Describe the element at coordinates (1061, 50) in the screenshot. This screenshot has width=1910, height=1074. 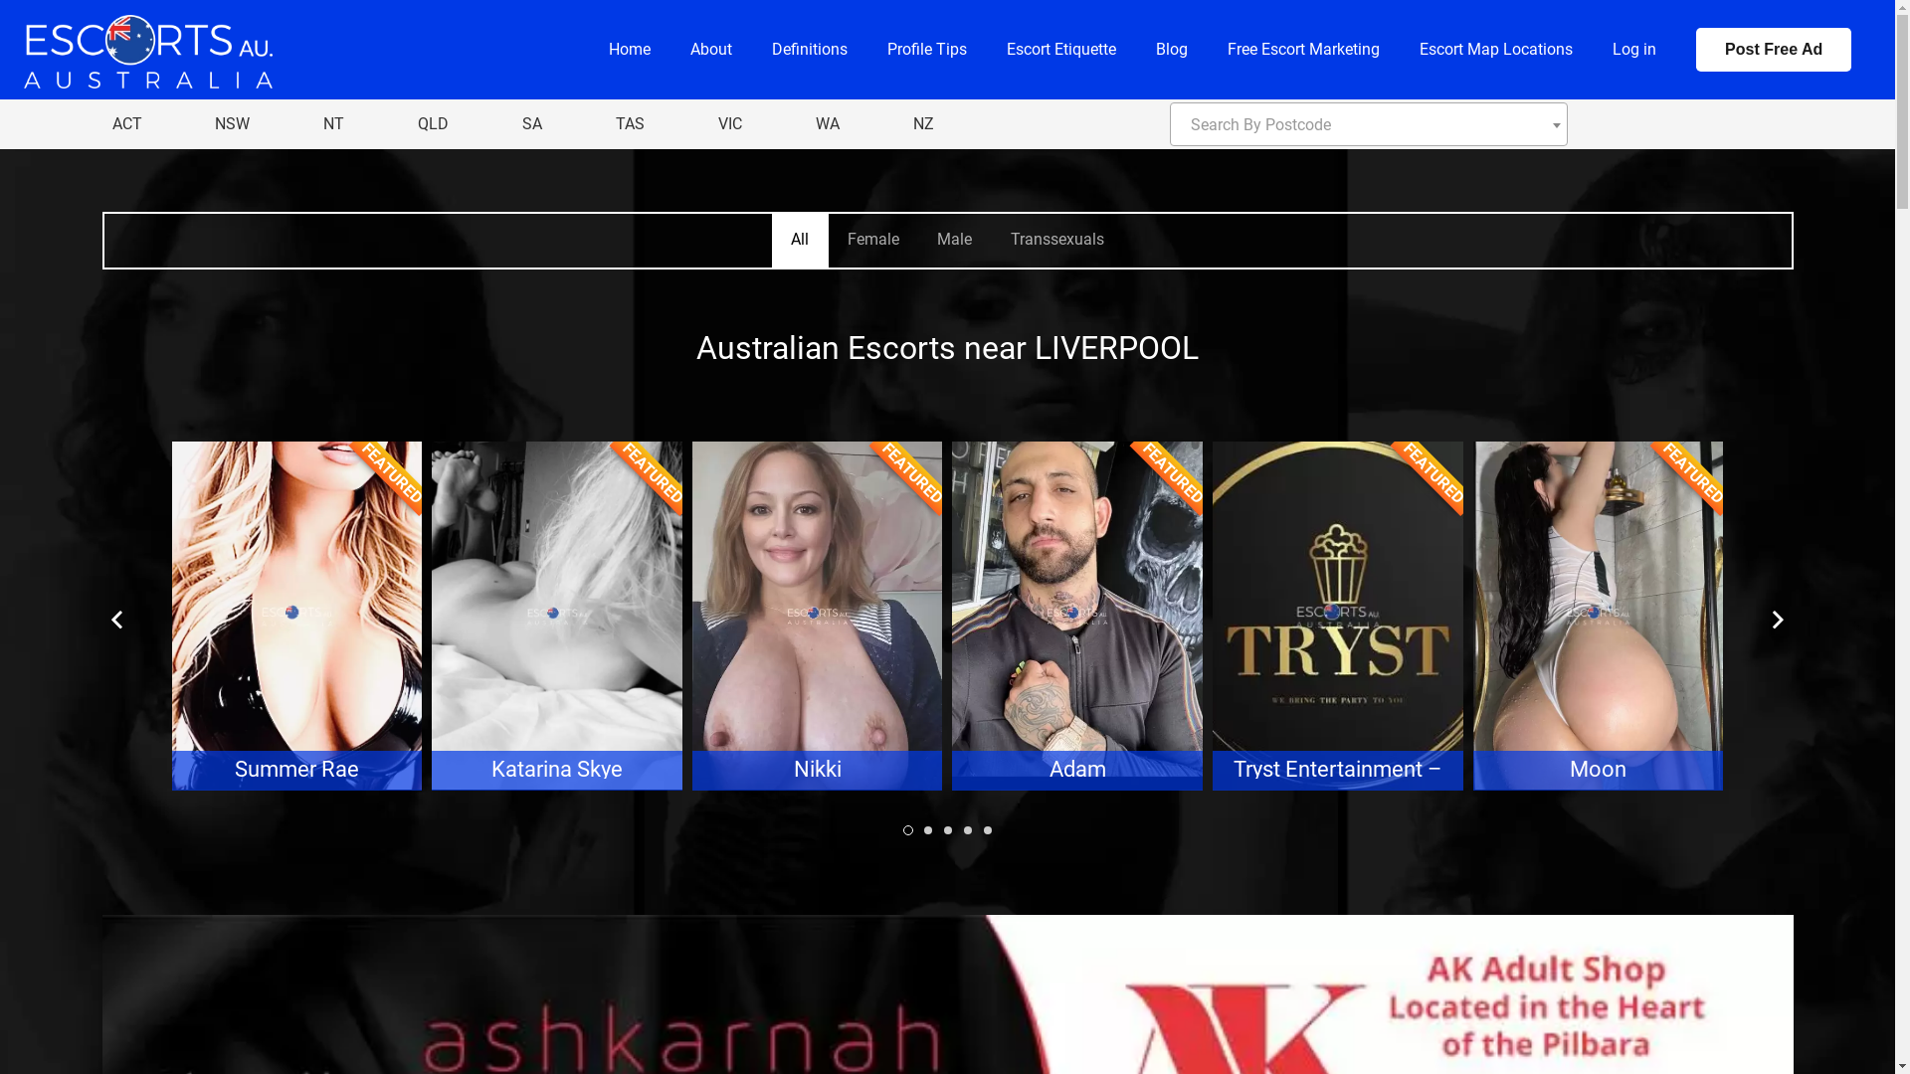
I see `Escort Etiquette` at that location.